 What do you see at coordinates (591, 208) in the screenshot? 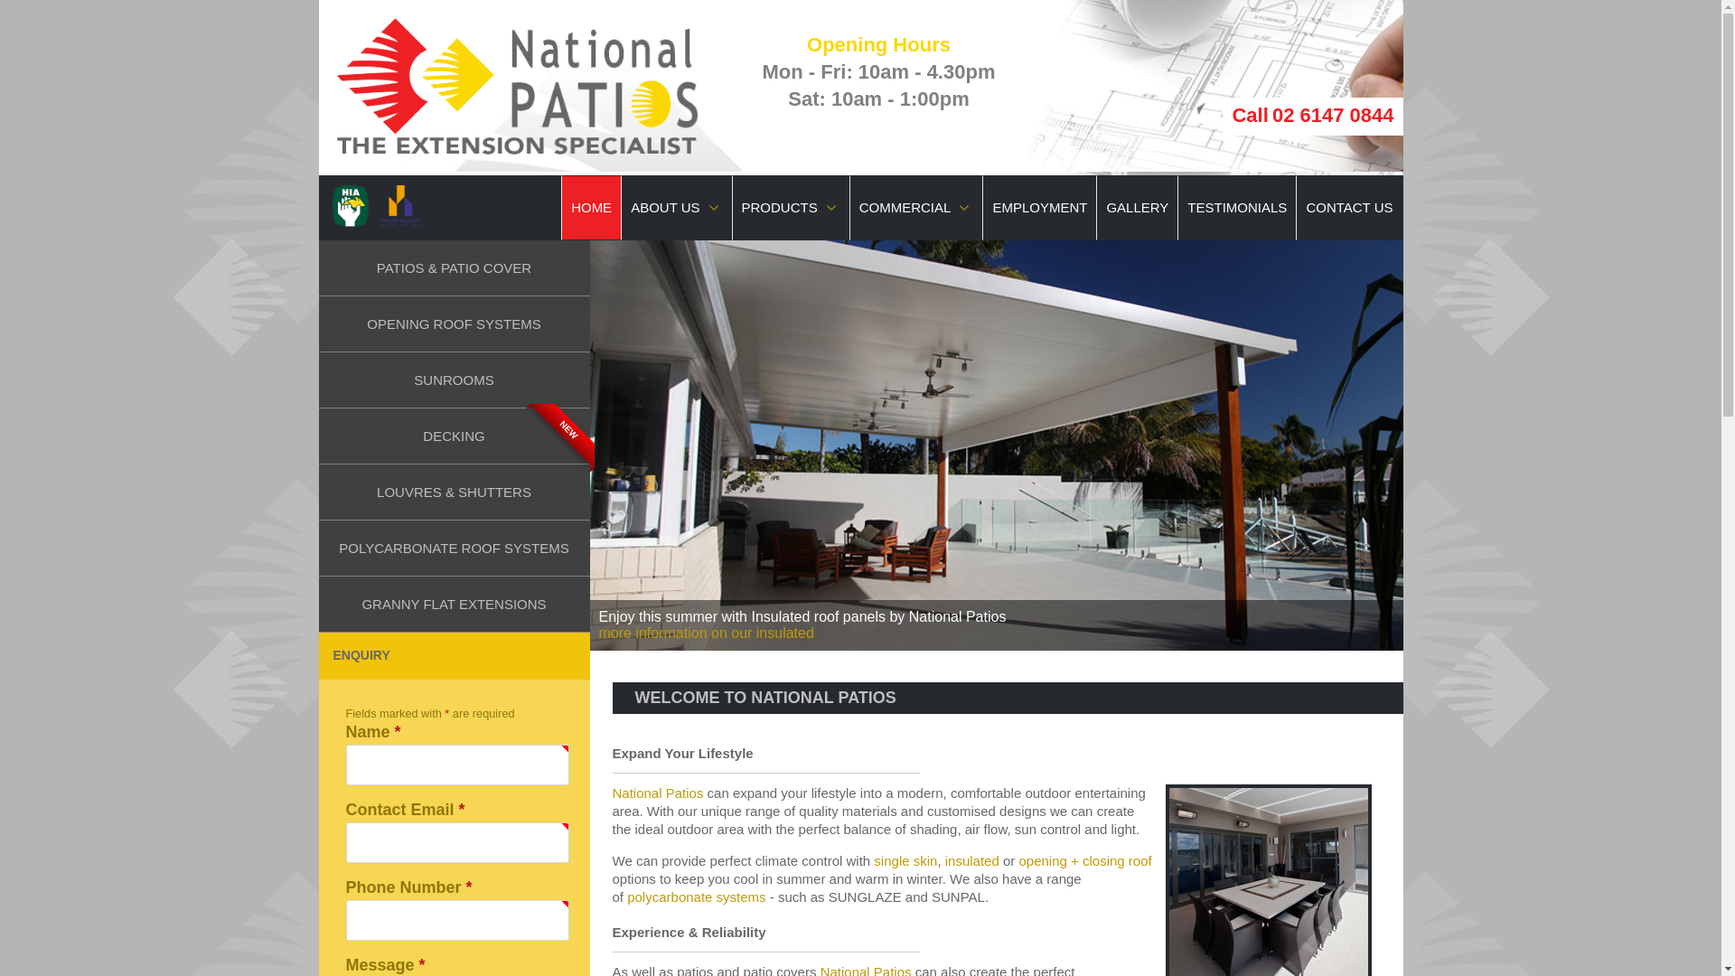
I see `HOME` at bounding box center [591, 208].